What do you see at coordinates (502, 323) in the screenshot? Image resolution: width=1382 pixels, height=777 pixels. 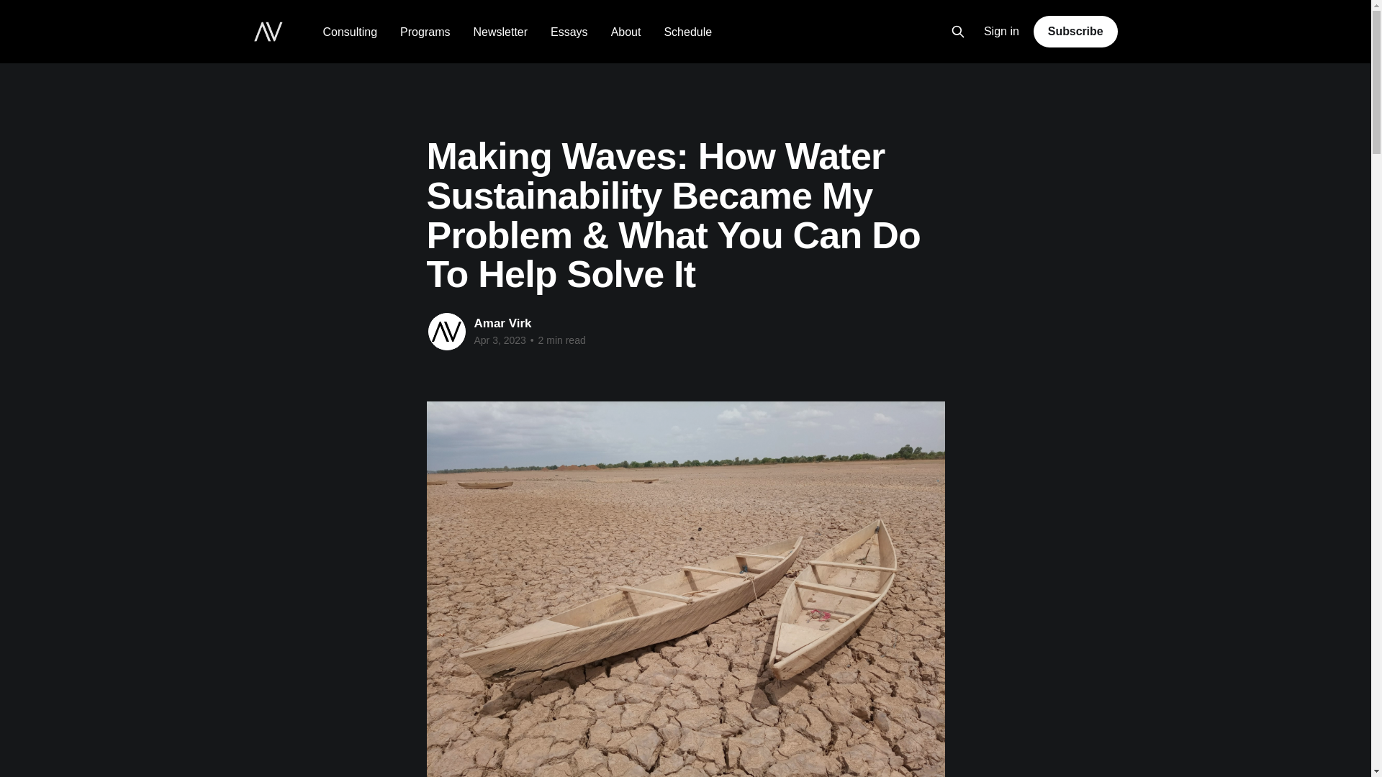 I see `Amar Virk` at bounding box center [502, 323].